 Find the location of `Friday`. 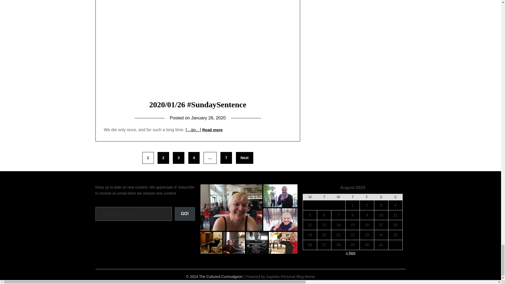

Friday is located at coordinates (367, 197).